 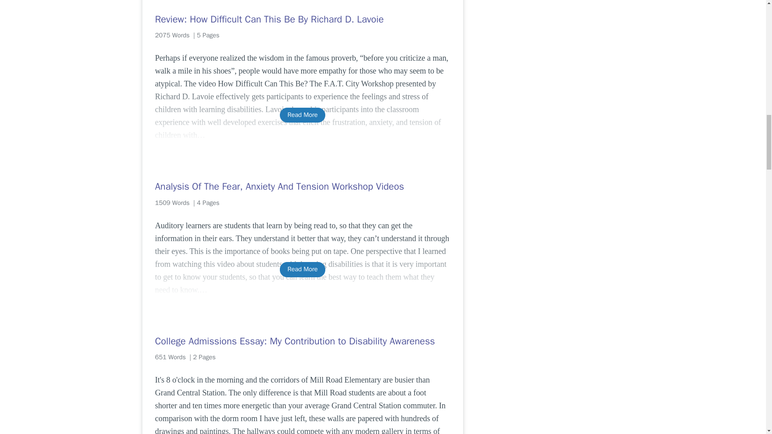 What do you see at coordinates (302, 19) in the screenshot?
I see `Review: How Difficult Can This Be By Richard D. Lavoie` at bounding box center [302, 19].